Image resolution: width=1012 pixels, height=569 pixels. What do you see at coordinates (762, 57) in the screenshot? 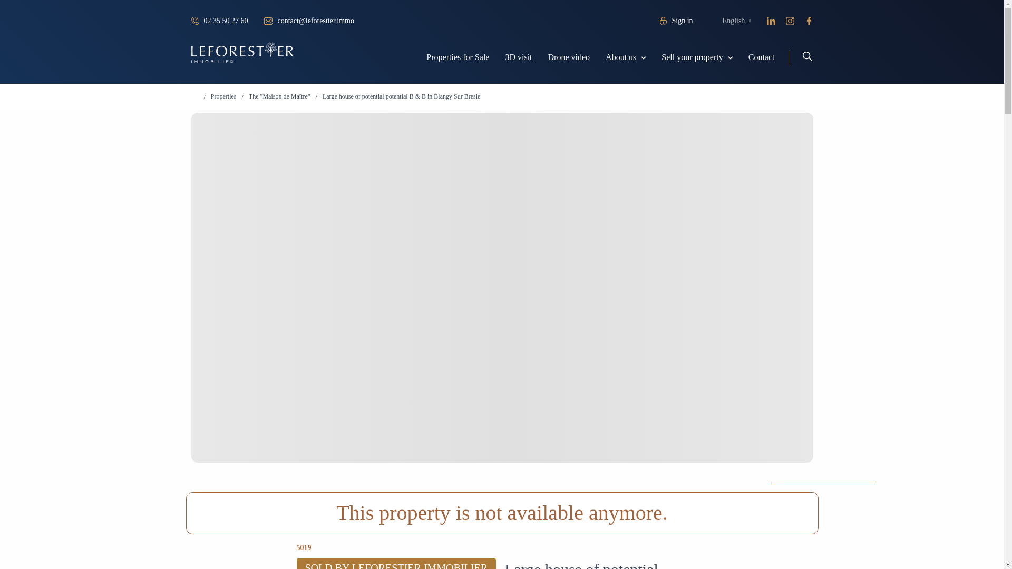
I see `Contact` at bounding box center [762, 57].